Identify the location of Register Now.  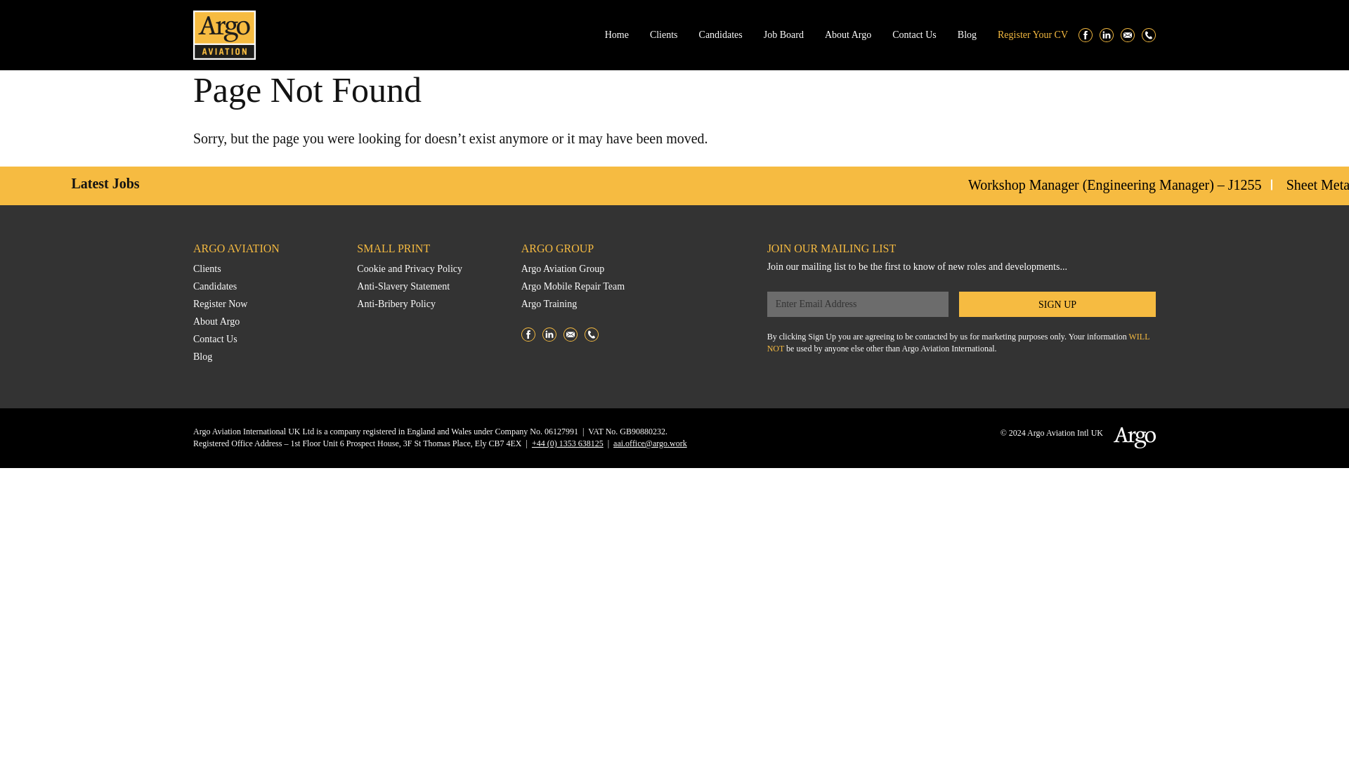
(219, 304).